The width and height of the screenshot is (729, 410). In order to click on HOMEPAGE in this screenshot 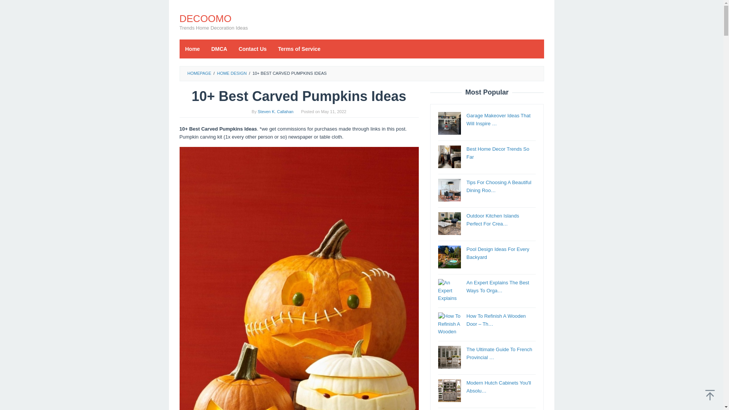, I will do `click(199, 73)`.